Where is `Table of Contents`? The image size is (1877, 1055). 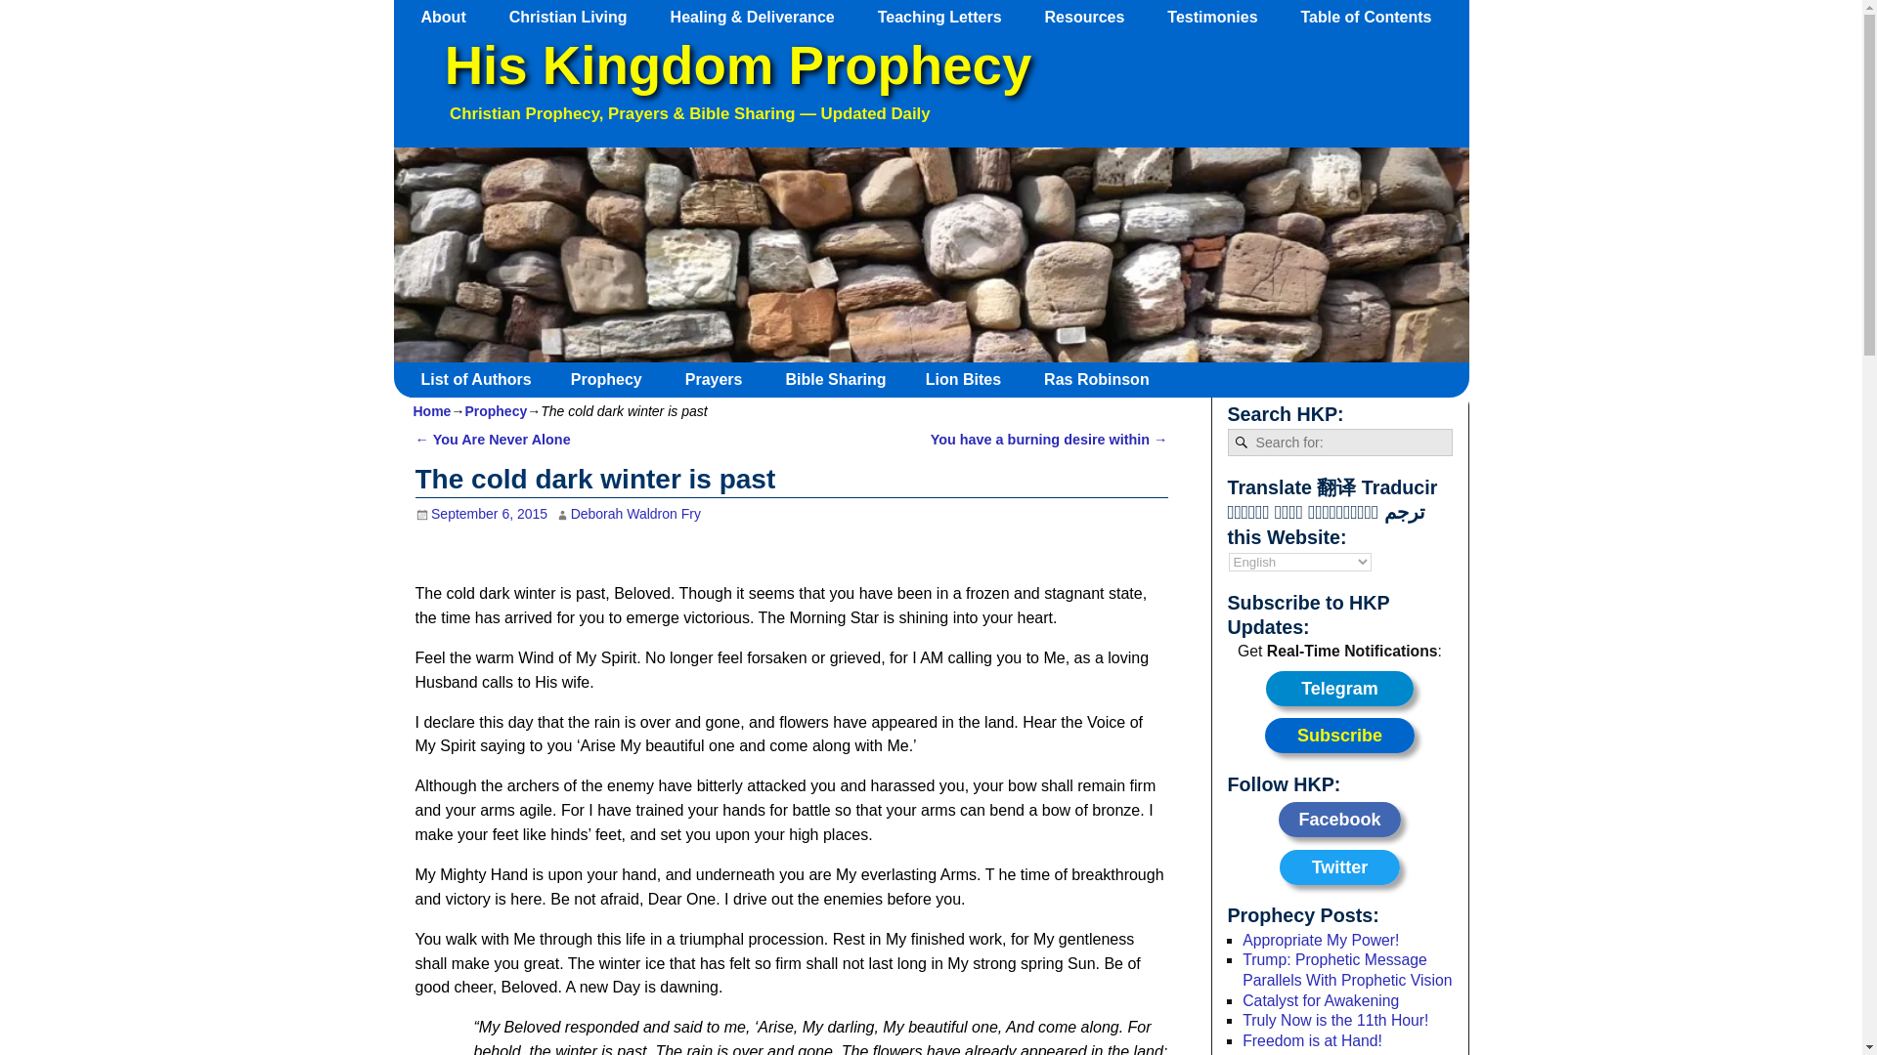 Table of Contents is located at coordinates (1375, 17).